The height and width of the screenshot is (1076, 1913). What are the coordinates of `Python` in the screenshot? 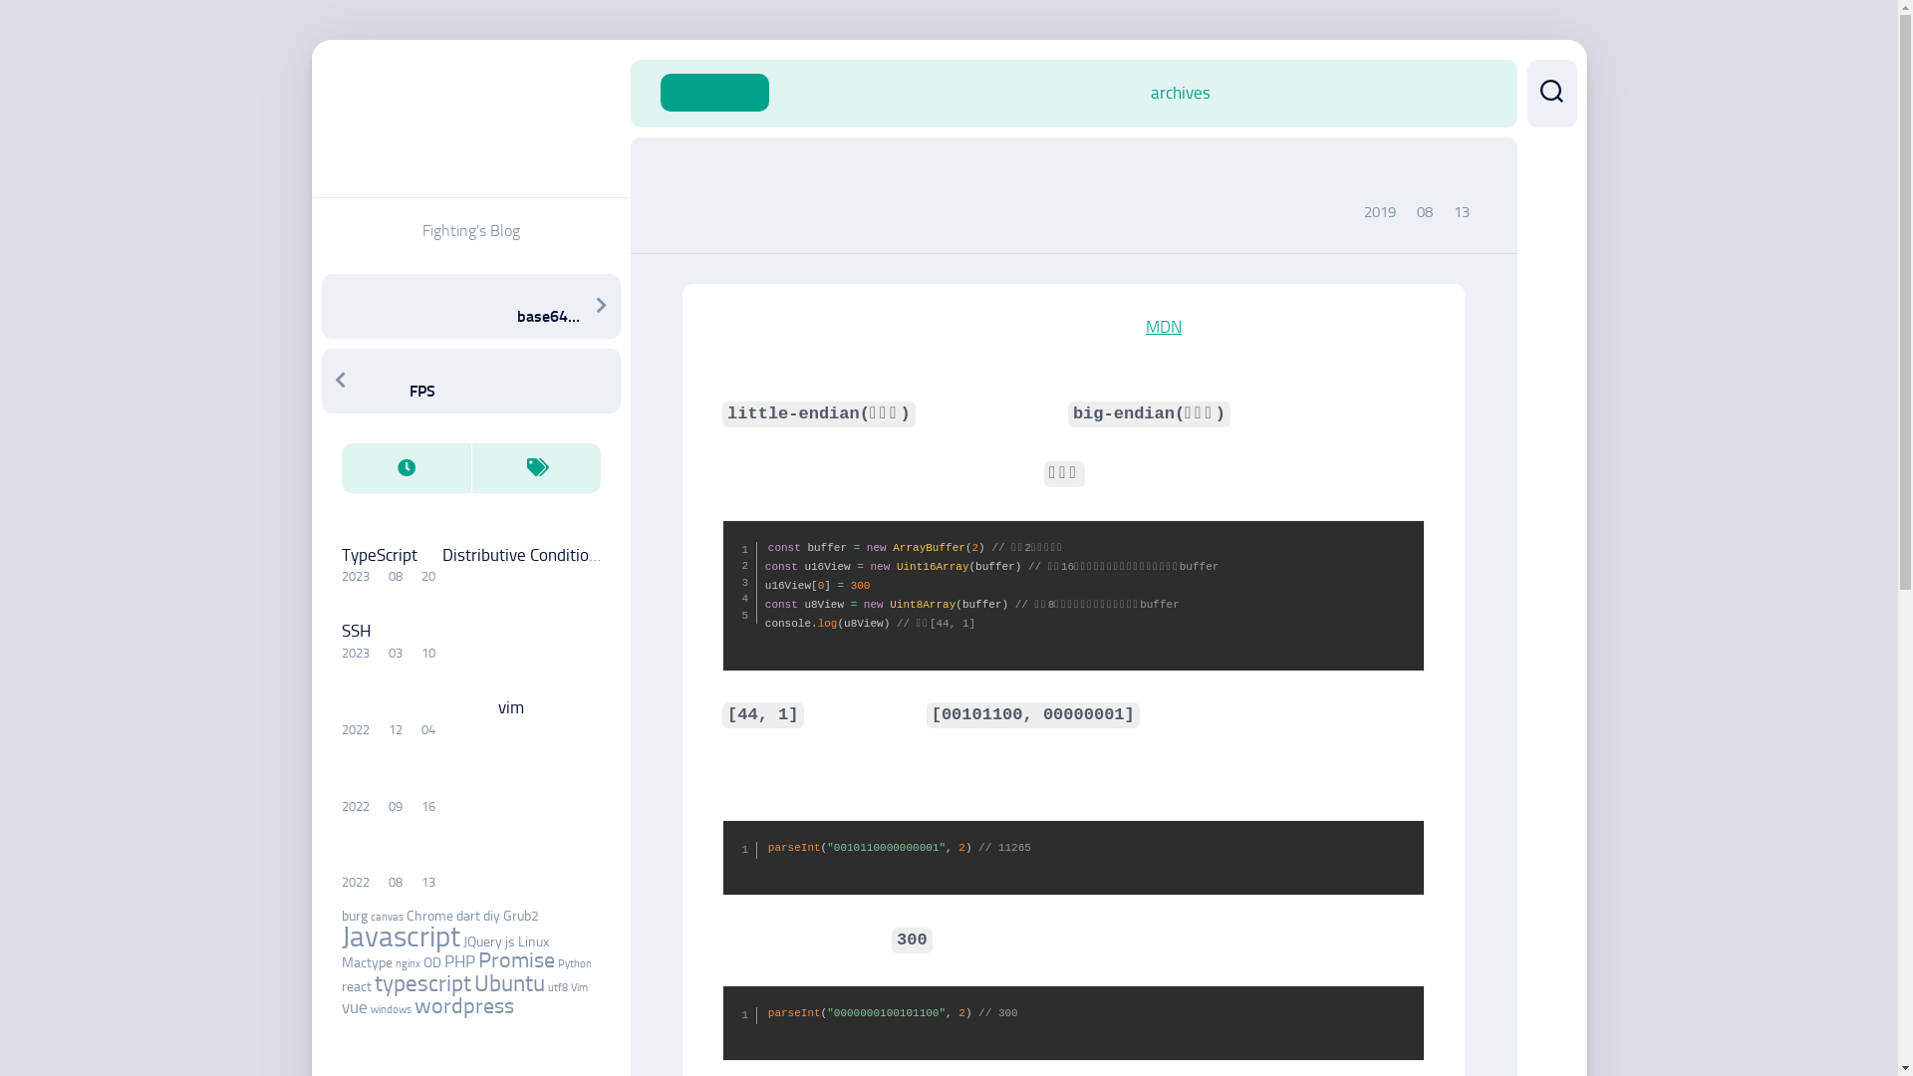 It's located at (575, 964).